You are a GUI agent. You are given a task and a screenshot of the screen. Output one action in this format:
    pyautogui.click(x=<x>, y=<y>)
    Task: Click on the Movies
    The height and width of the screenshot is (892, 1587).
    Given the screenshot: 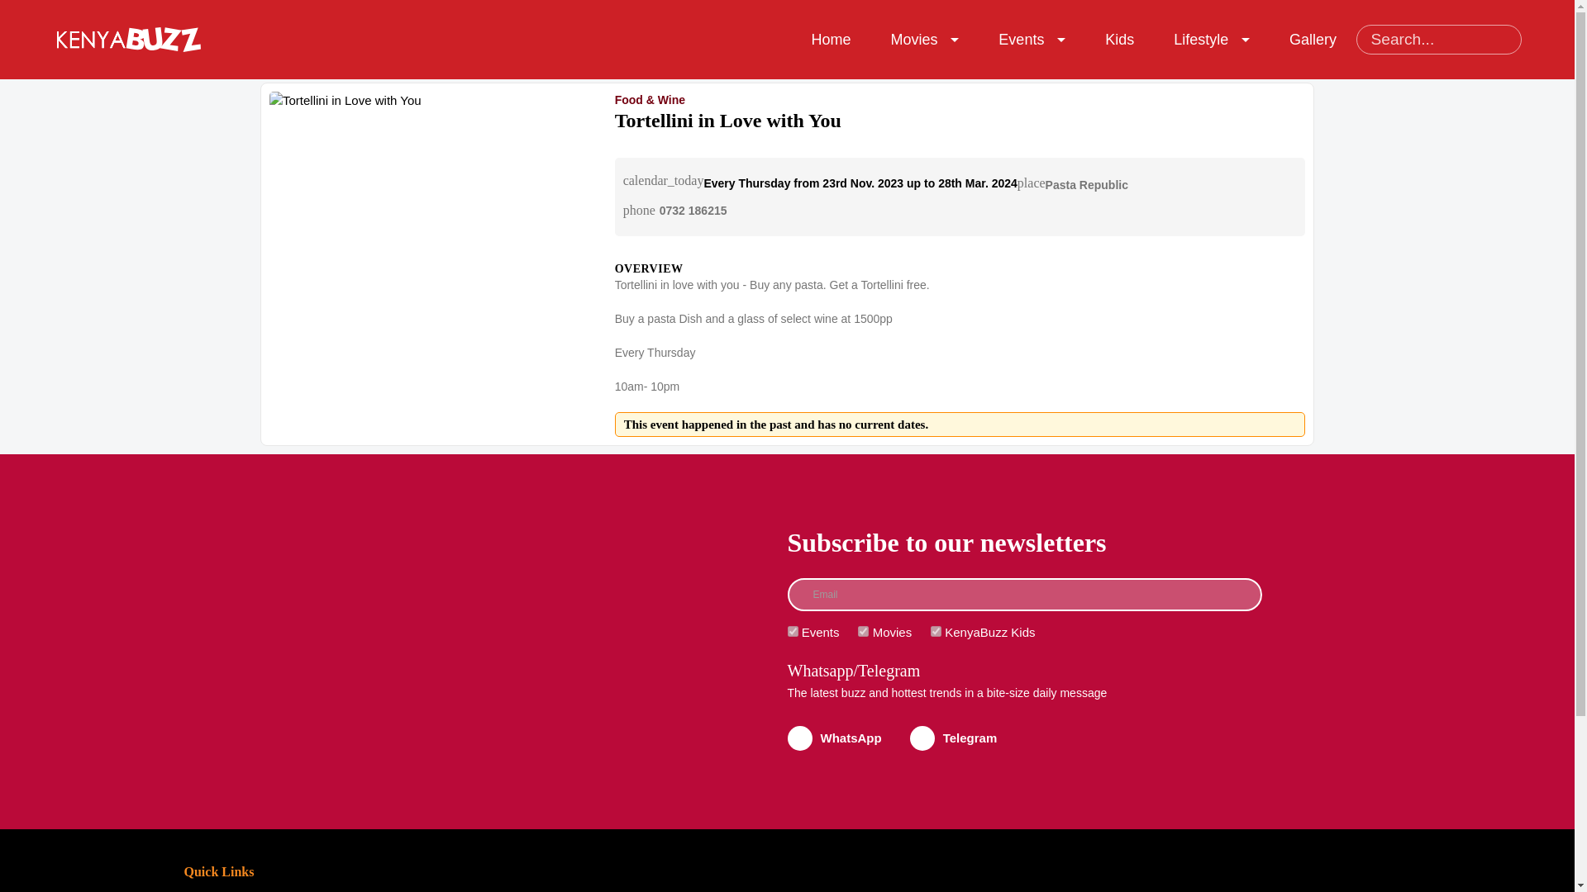 What is the action you would take?
    pyautogui.click(x=914, y=38)
    